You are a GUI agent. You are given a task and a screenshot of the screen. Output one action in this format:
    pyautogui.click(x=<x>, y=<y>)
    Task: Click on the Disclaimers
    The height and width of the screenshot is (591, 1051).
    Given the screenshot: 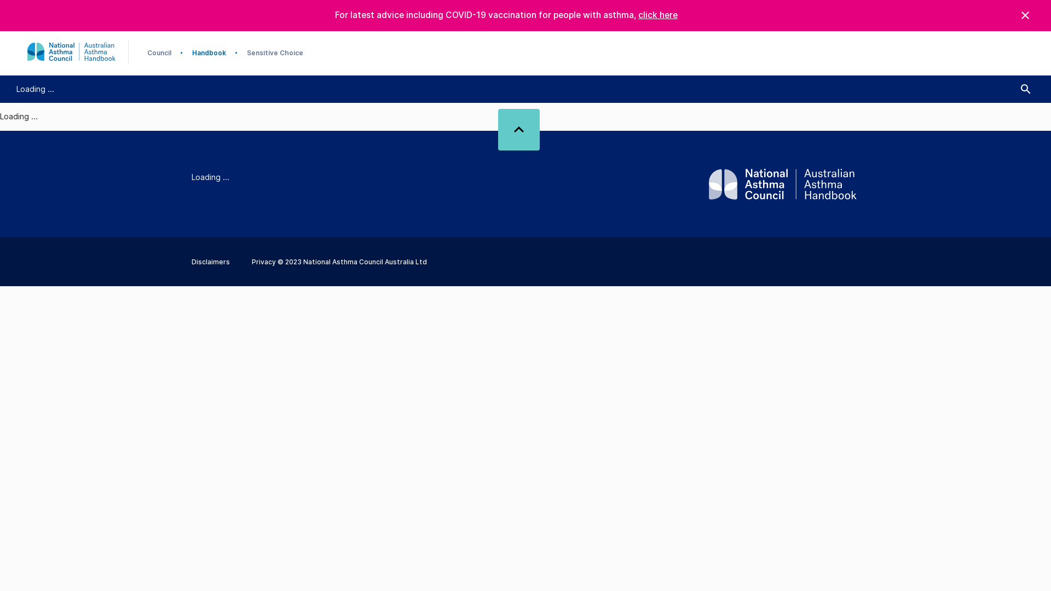 What is the action you would take?
    pyautogui.click(x=211, y=262)
    